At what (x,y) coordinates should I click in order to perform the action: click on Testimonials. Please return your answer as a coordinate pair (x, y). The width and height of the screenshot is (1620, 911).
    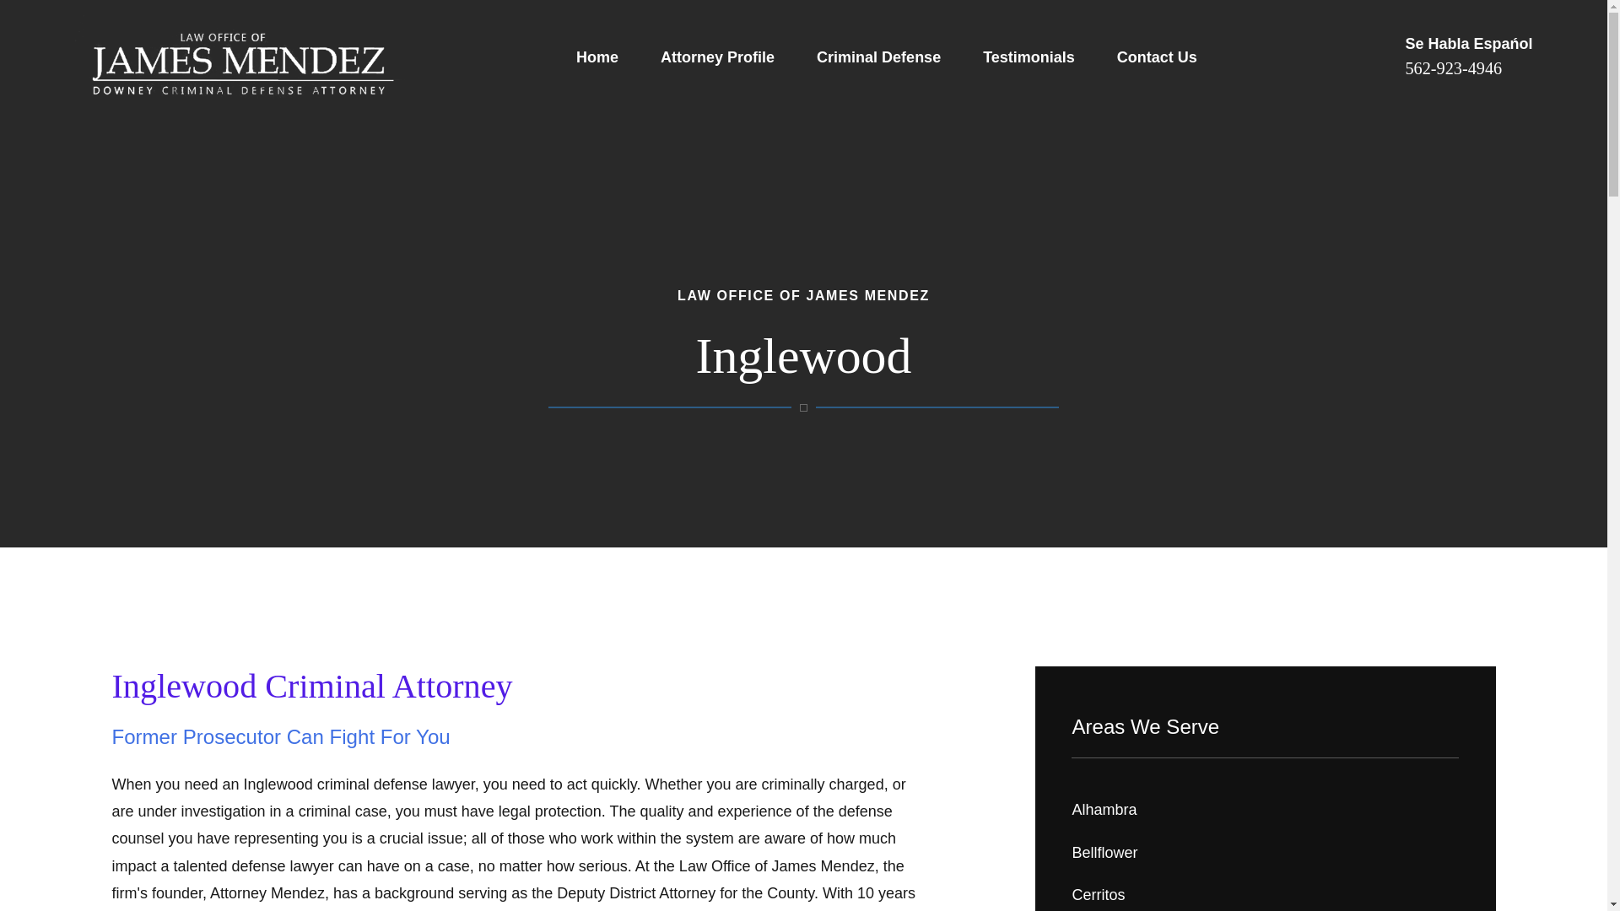
    Looking at the image, I should click on (1029, 57).